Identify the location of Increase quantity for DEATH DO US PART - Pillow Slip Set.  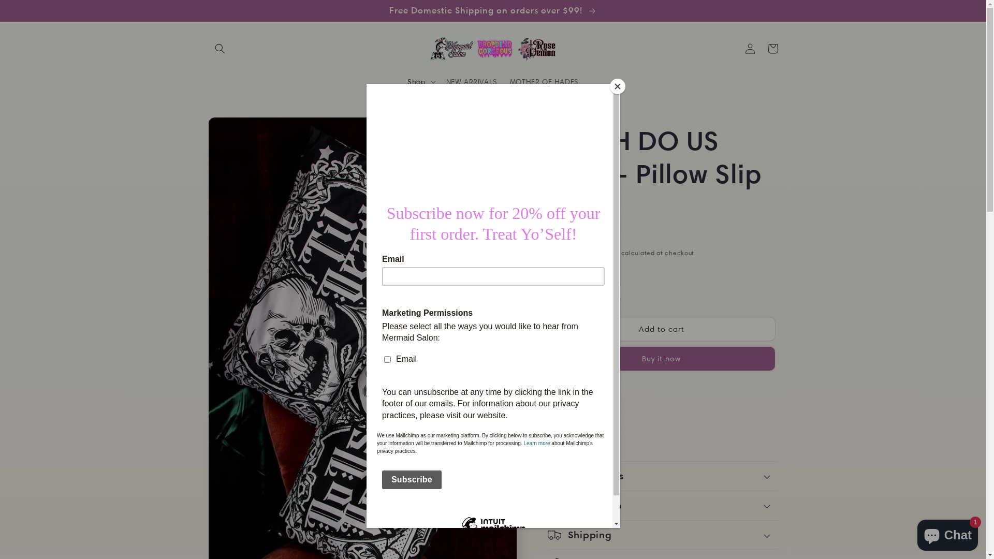
(609, 292).